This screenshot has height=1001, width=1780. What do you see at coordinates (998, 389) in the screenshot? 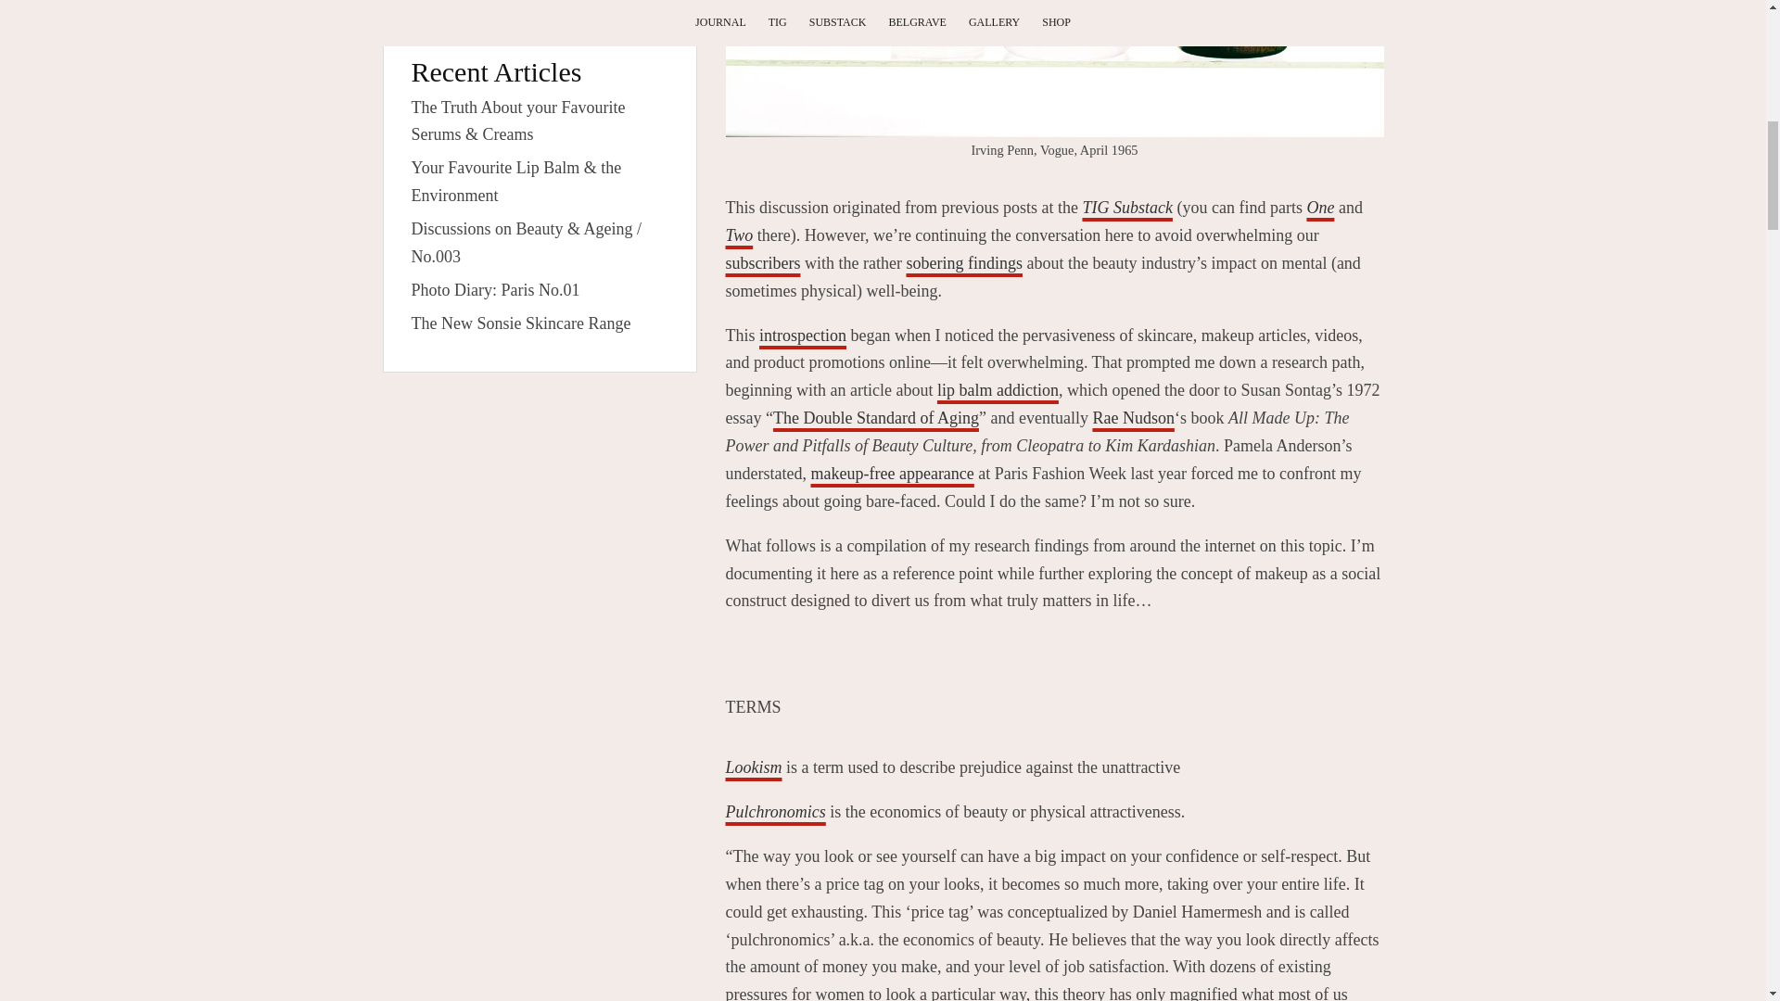
I see `lip balm addiction` at bounding box center [998, 389].